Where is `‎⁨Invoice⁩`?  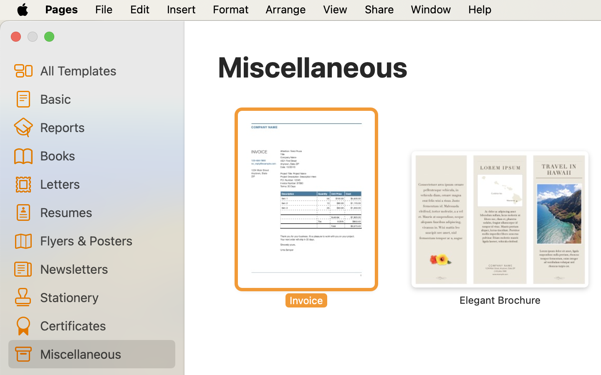
‎⁨Invoice⁩ is located at coordinates (306, 208).